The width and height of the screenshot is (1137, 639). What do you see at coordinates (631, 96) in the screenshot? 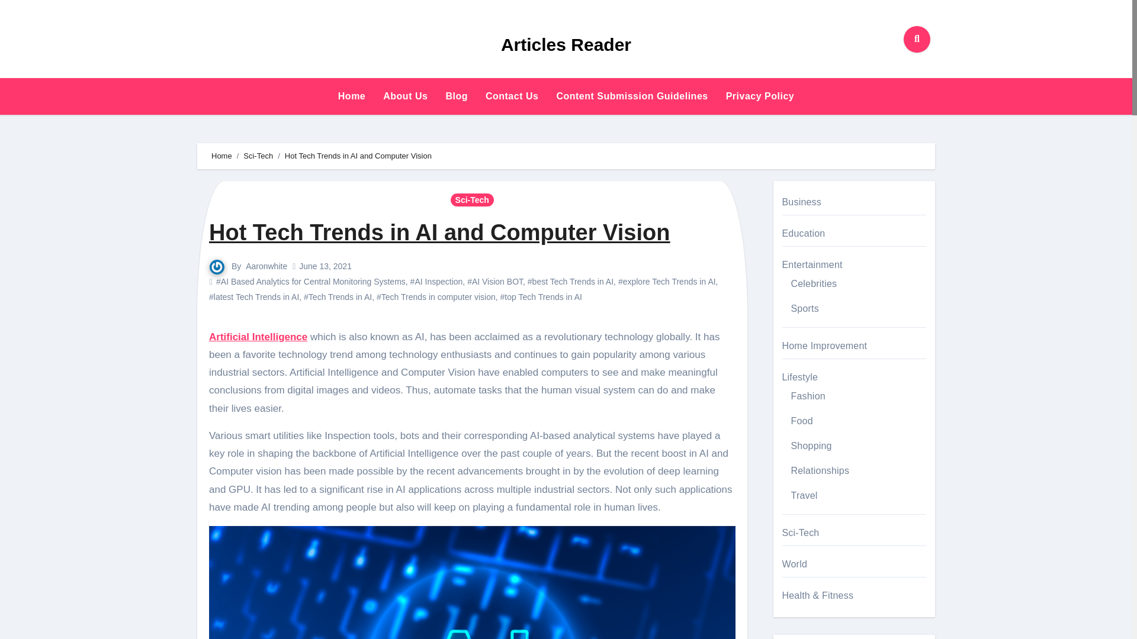
I see `Content Submission Guidelines` at bounding box center [631, 96].